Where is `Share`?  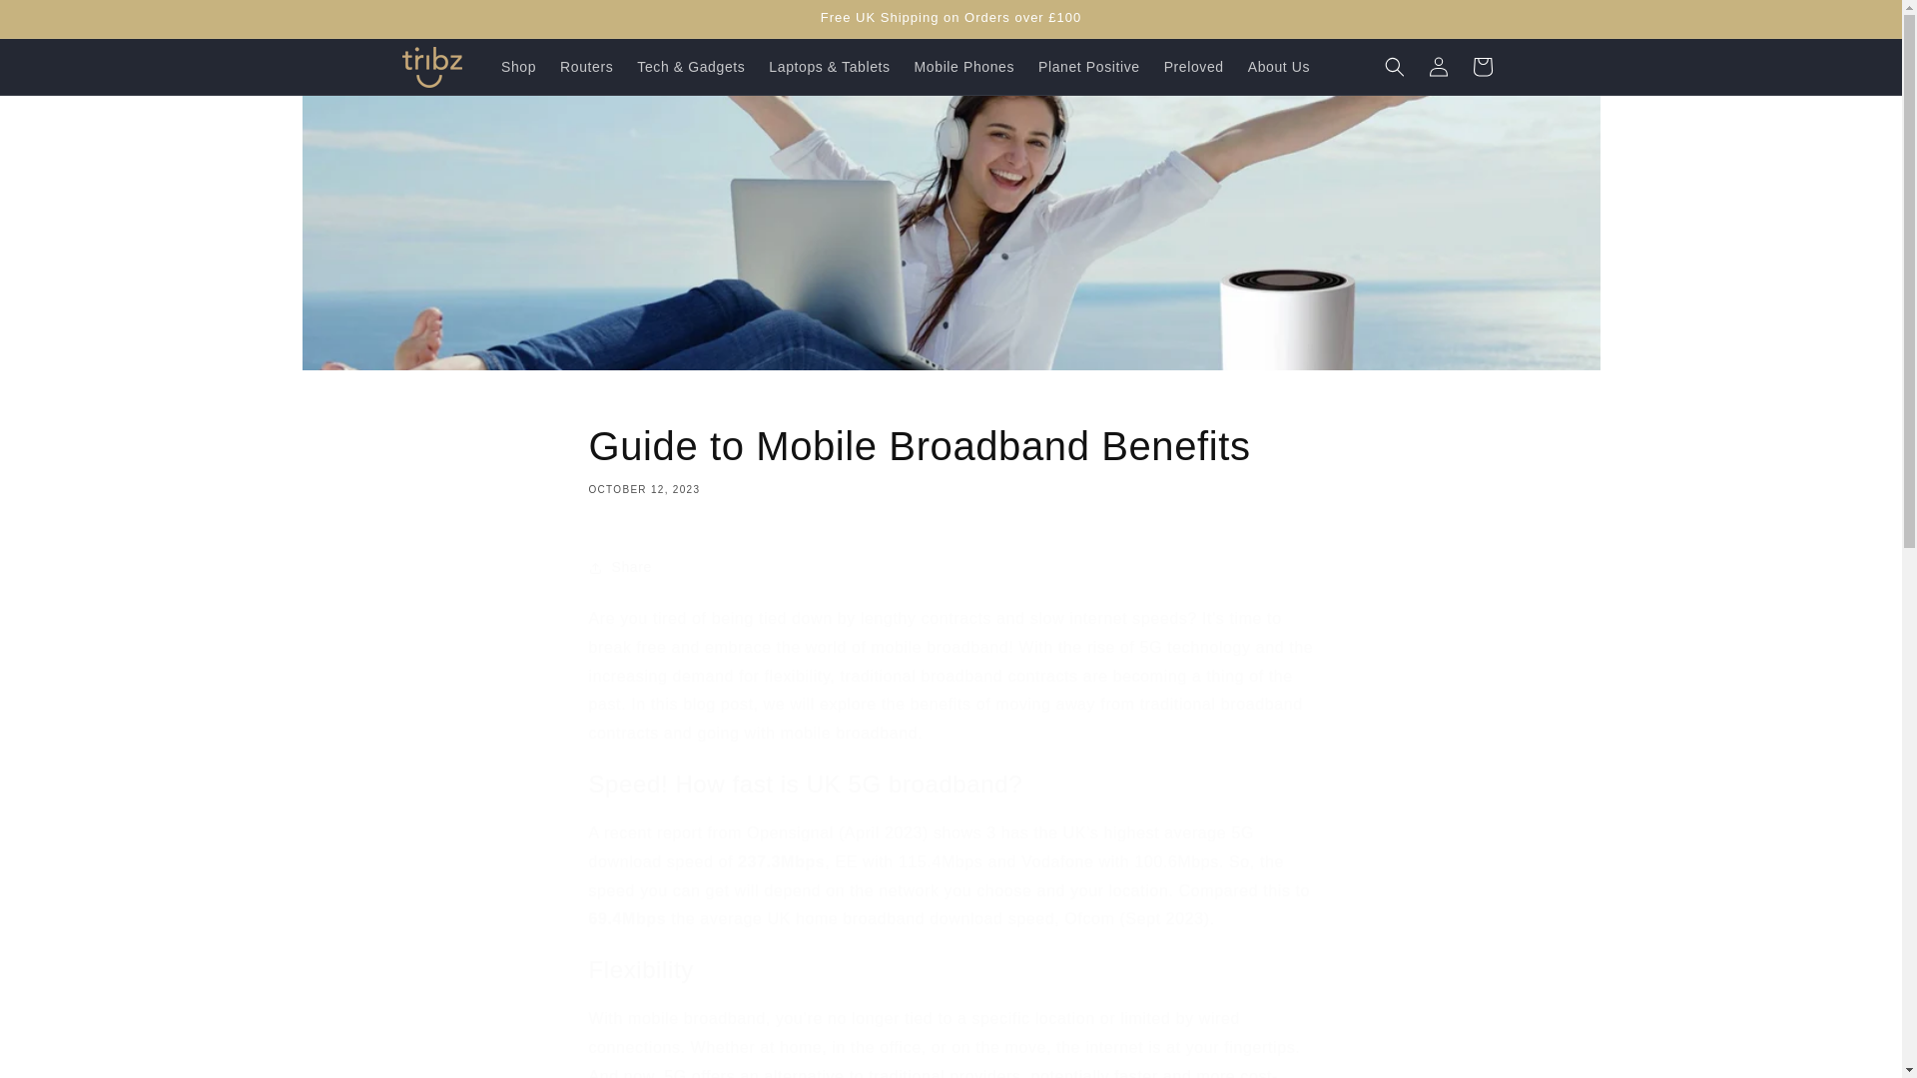
Share is located at coordinates (951, 567).